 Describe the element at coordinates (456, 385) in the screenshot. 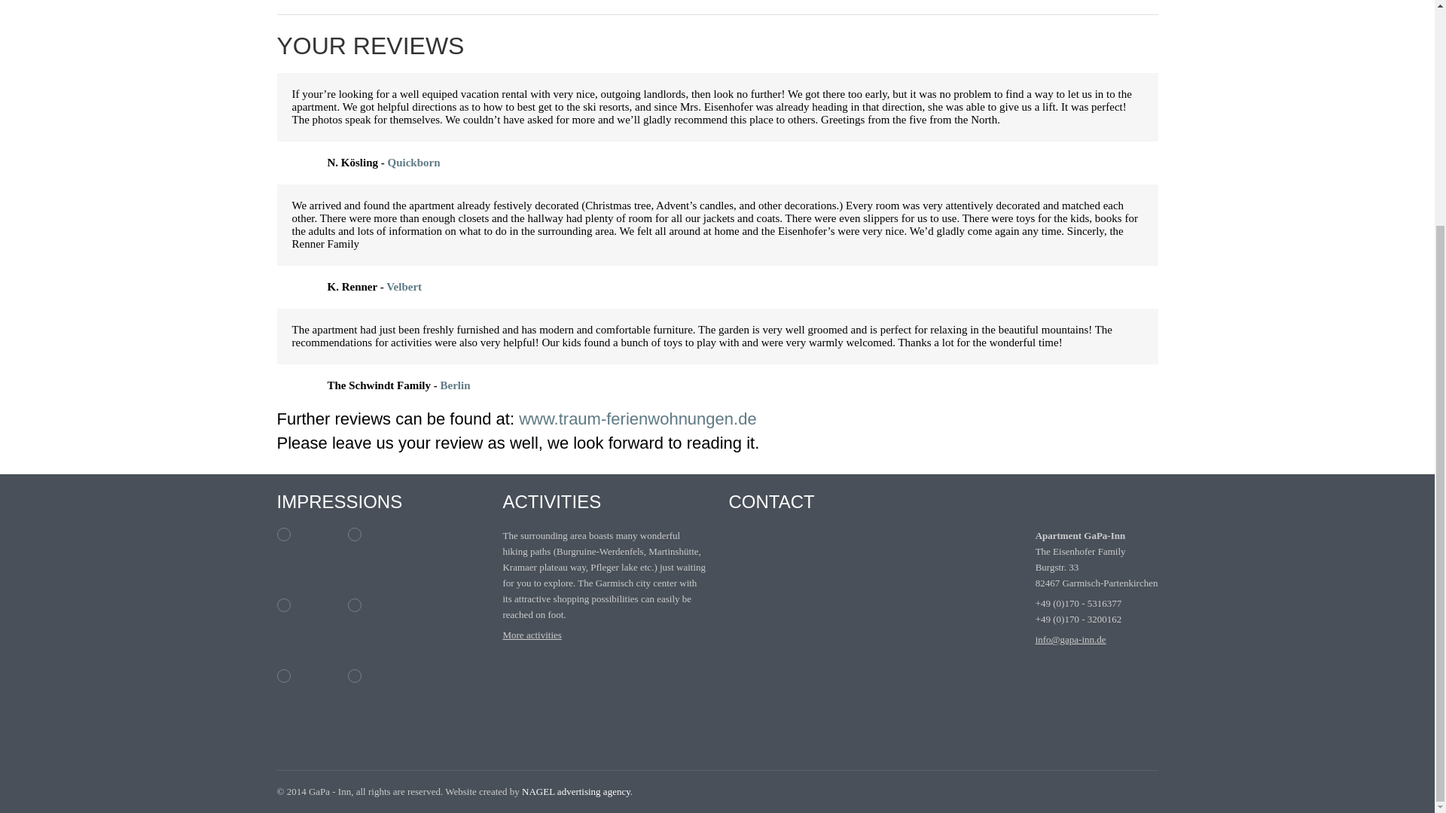

I see `Berlin` at that location.